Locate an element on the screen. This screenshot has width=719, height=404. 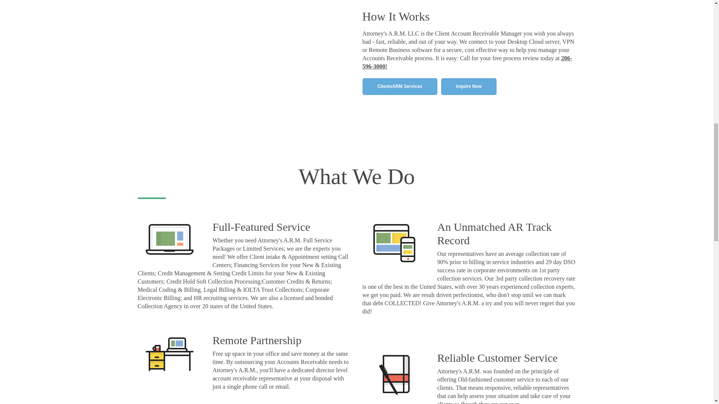
Inquire Now is located at coordinates (469, 86).